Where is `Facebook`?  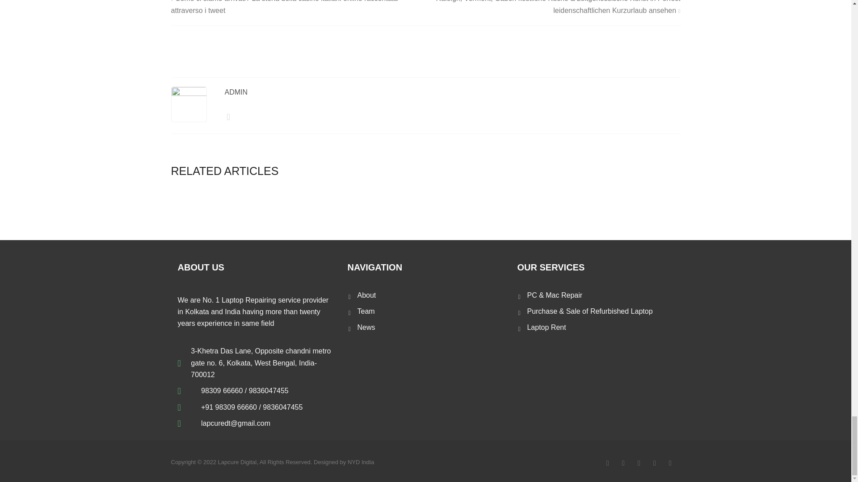
Facebook is located at coordinates (608, 463).